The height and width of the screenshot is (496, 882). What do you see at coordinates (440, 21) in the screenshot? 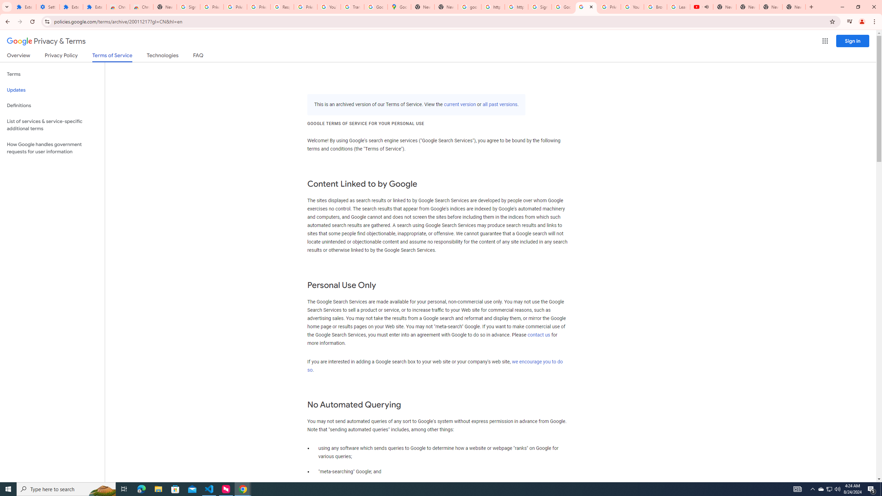
I see `Address and search bar` at bounding box center [440, 21].